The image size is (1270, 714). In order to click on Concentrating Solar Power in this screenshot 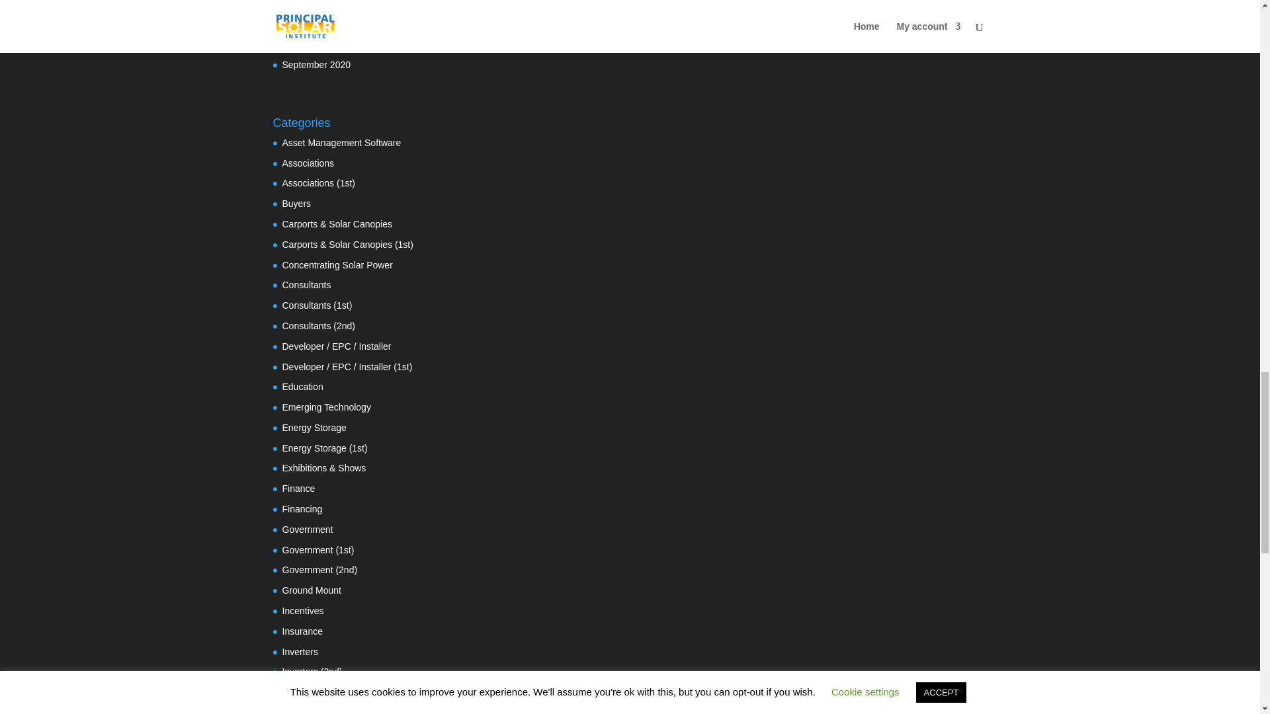, I will do `click(337, 265)`.